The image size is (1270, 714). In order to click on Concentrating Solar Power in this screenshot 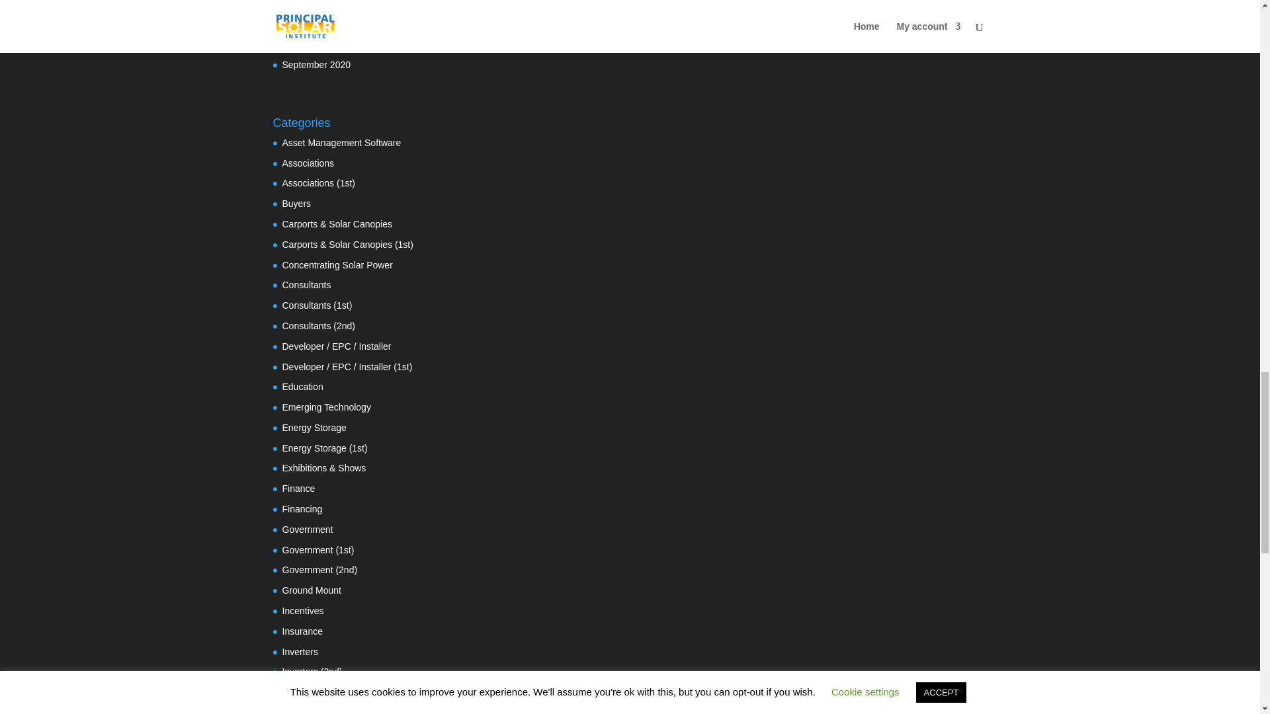, I will do `click(337, 265)`.